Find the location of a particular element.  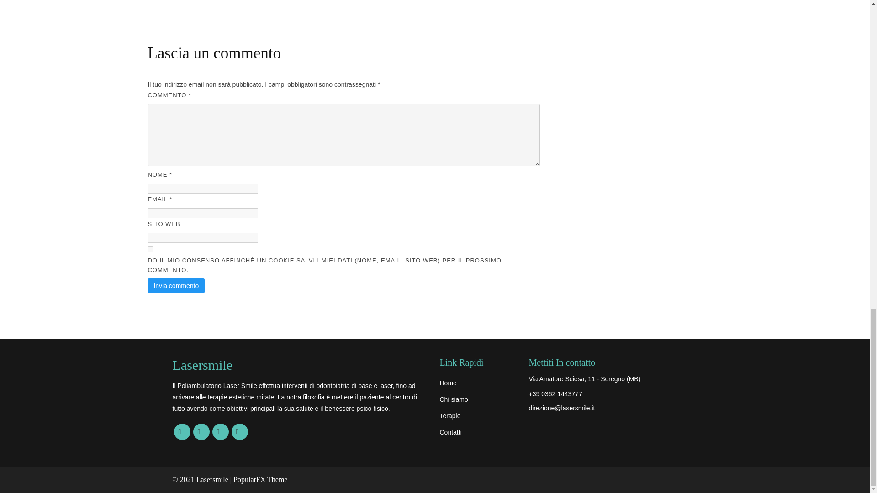

Chi siamo is located at coordinates (479, 399).